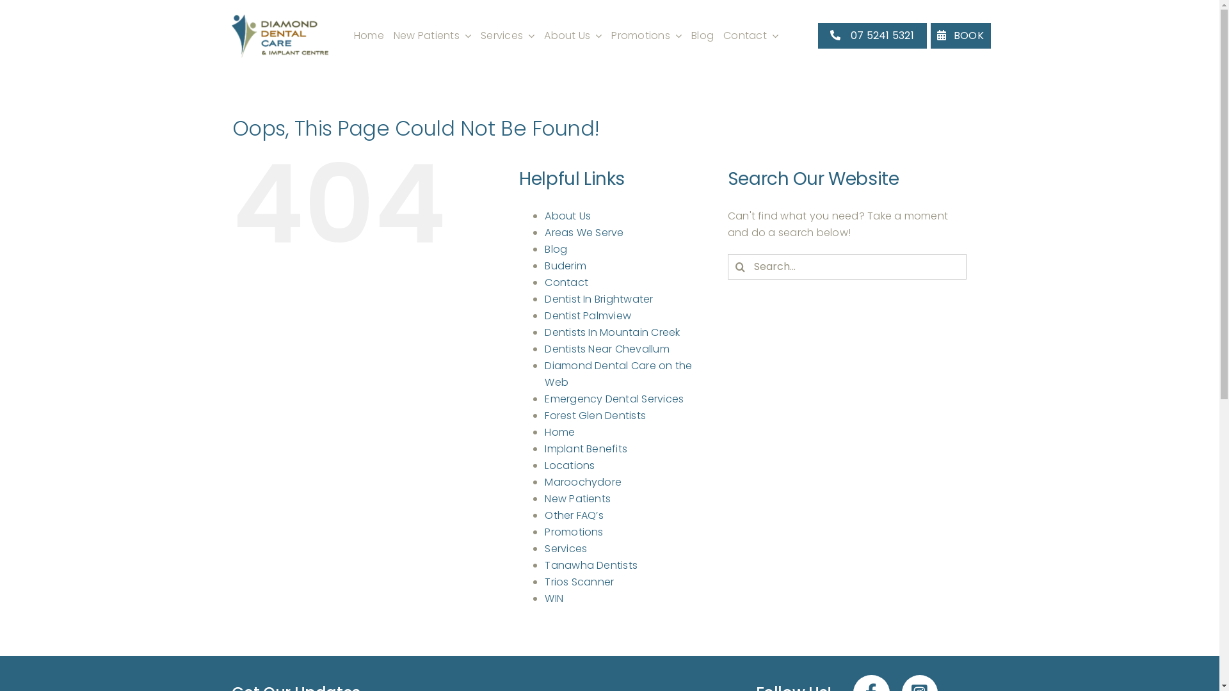 The image size is (1229, 691). What do you see at coordinates (566, 549) in the screenshot?
I see `Services` at bounding box center [566, 549].